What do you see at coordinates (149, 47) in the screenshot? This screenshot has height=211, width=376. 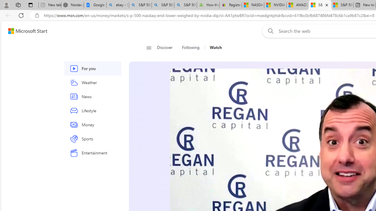 I see `Class: button-glyph` at bounding box center [149, 47].